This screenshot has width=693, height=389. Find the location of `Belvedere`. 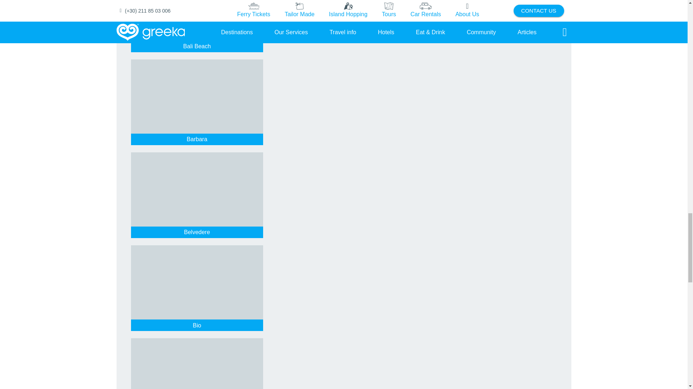

Belvedere is located at coordinates (197, 232).